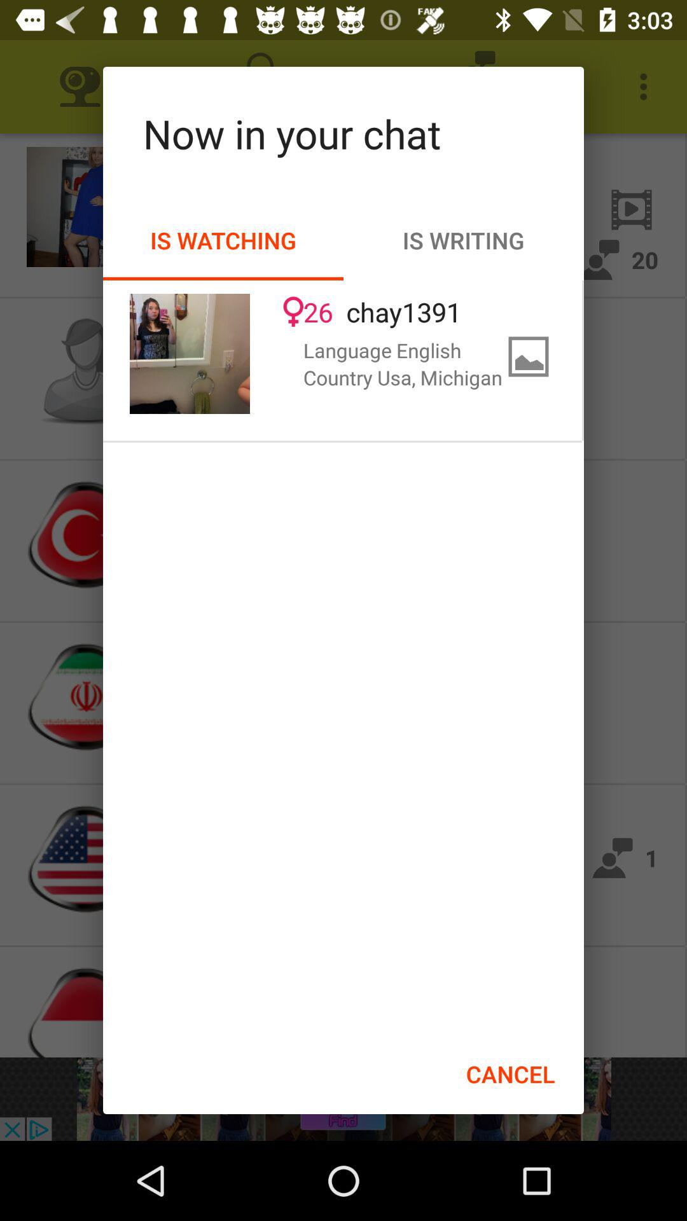 This screenshot has width=687, height=1221. Describe the element at coordinates (190, 354) in the screenshot. I see `launch the item below is watching` at that location.